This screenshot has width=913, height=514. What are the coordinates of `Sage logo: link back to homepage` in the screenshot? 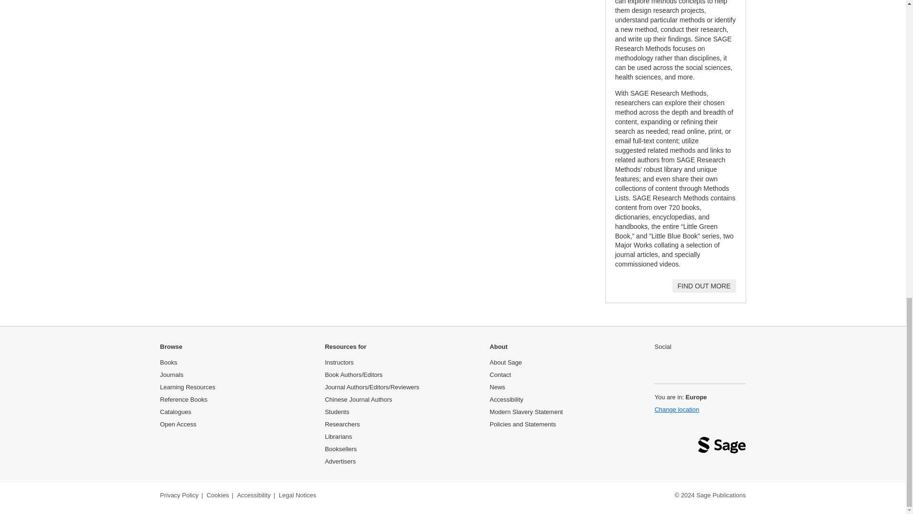 It's located at (722, 447).